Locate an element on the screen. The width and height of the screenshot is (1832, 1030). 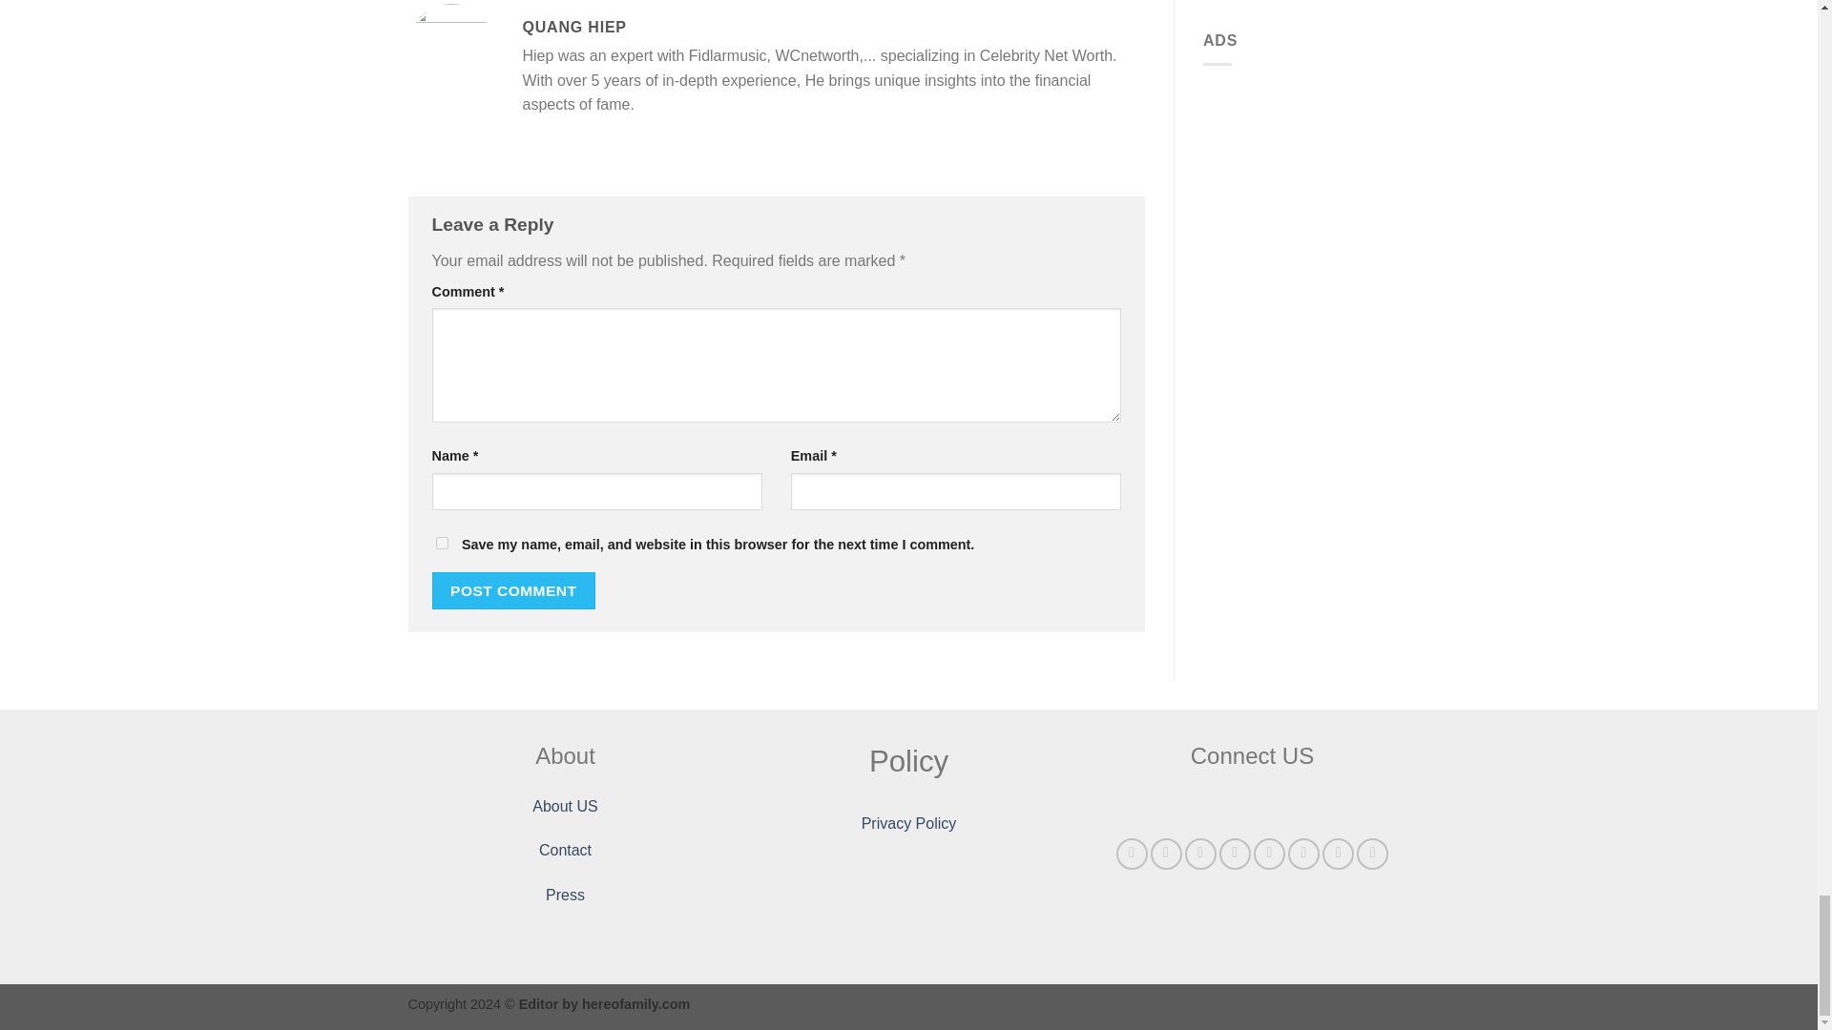
Follow on Twitter is located at coordinates (1200, 854).